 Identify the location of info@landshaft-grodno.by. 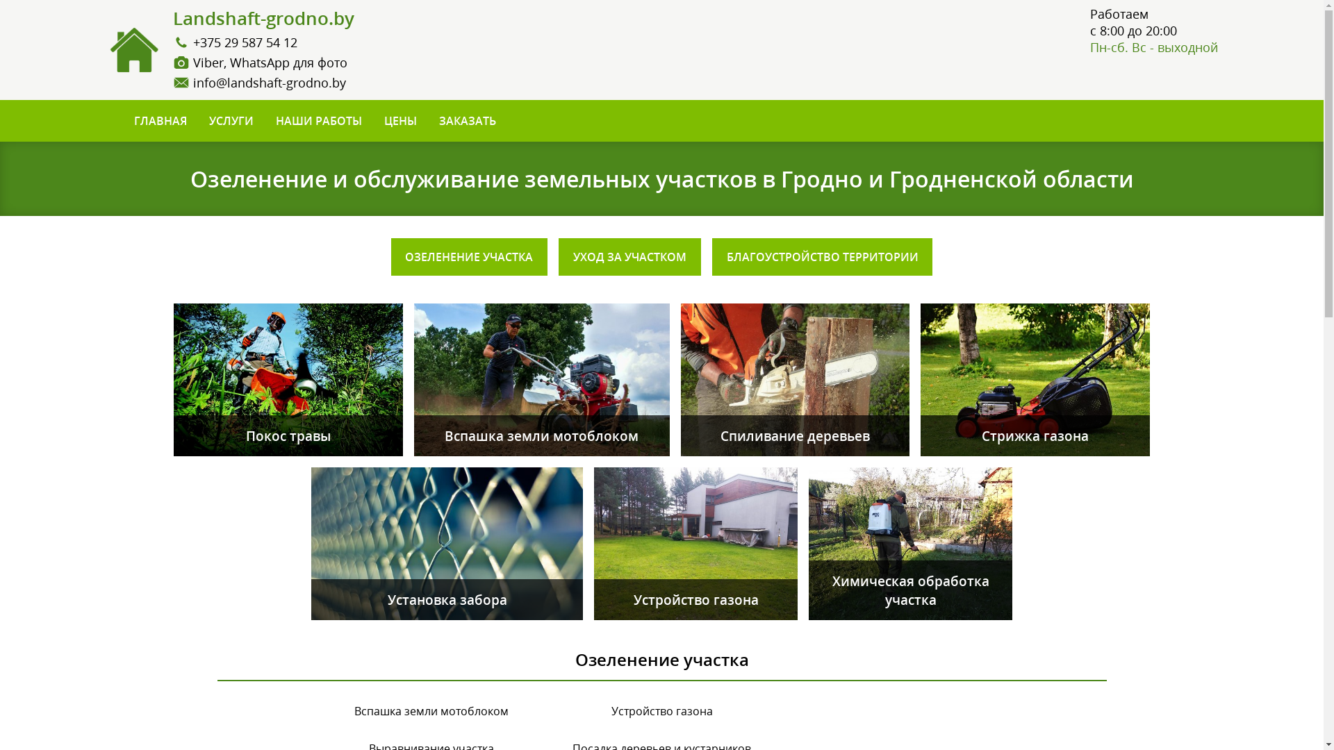
(270, 83).